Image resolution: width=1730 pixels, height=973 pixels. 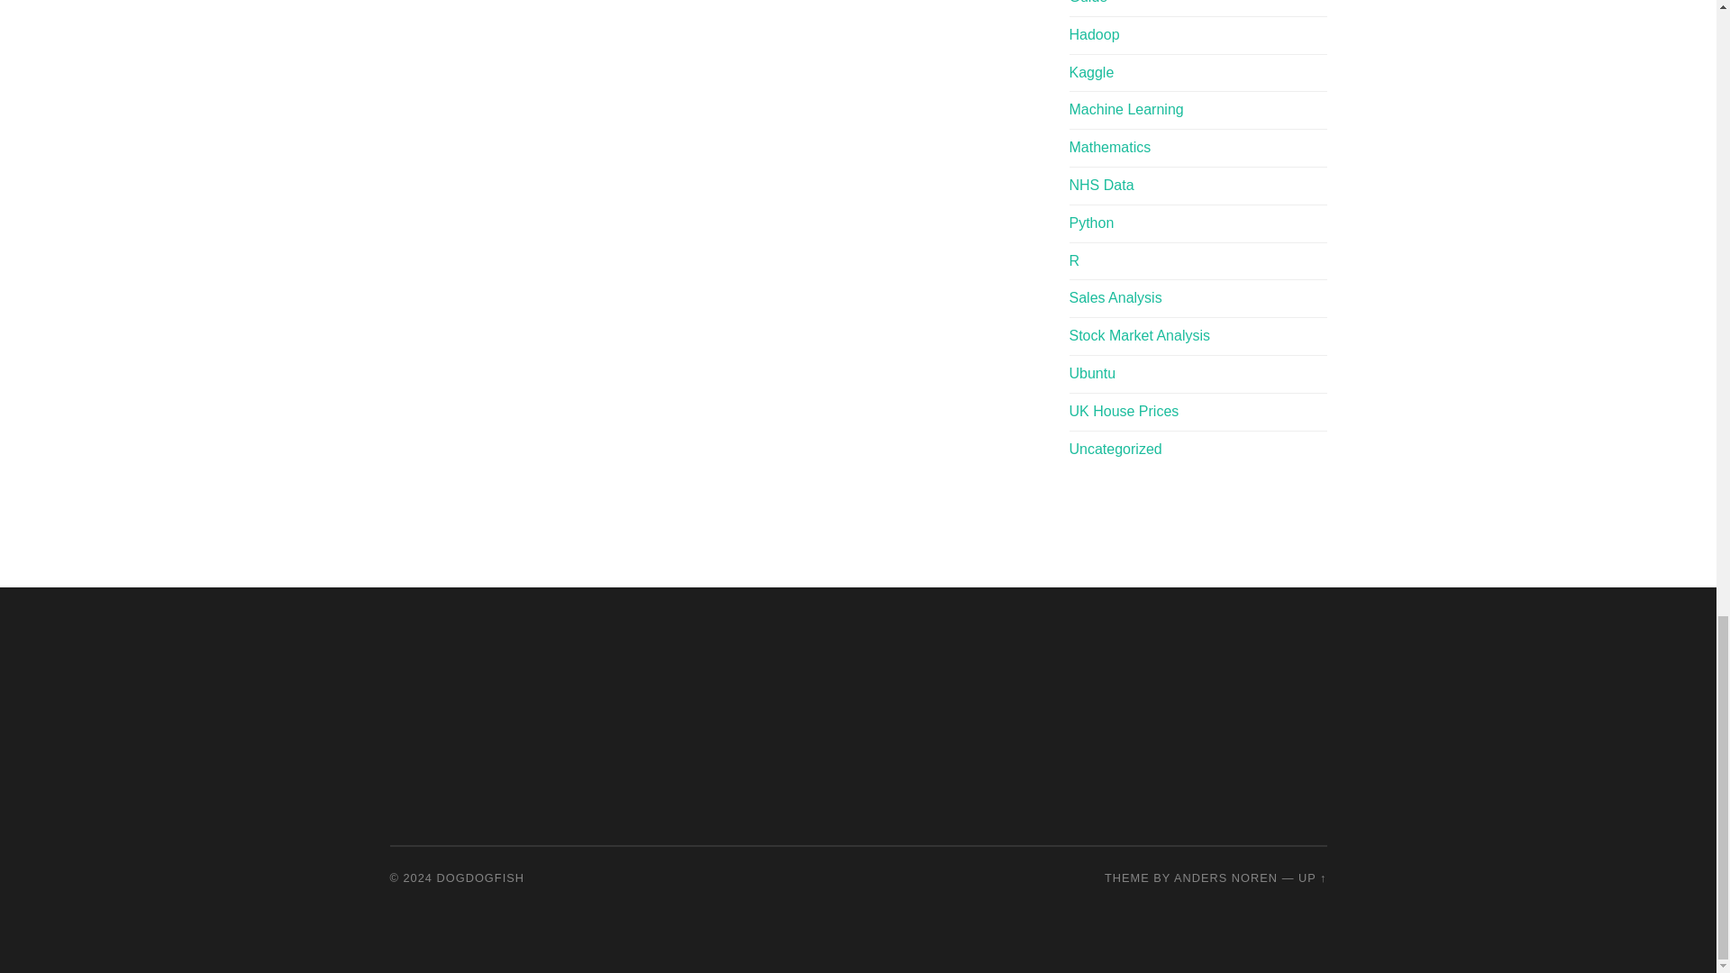 I want to click on Uncategorized, so click(x=1115, y=449).